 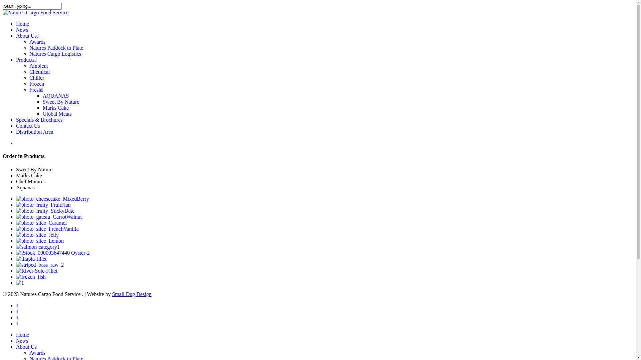 I want to click on Natures Paddock to Plate, so click(x=56, y=48).